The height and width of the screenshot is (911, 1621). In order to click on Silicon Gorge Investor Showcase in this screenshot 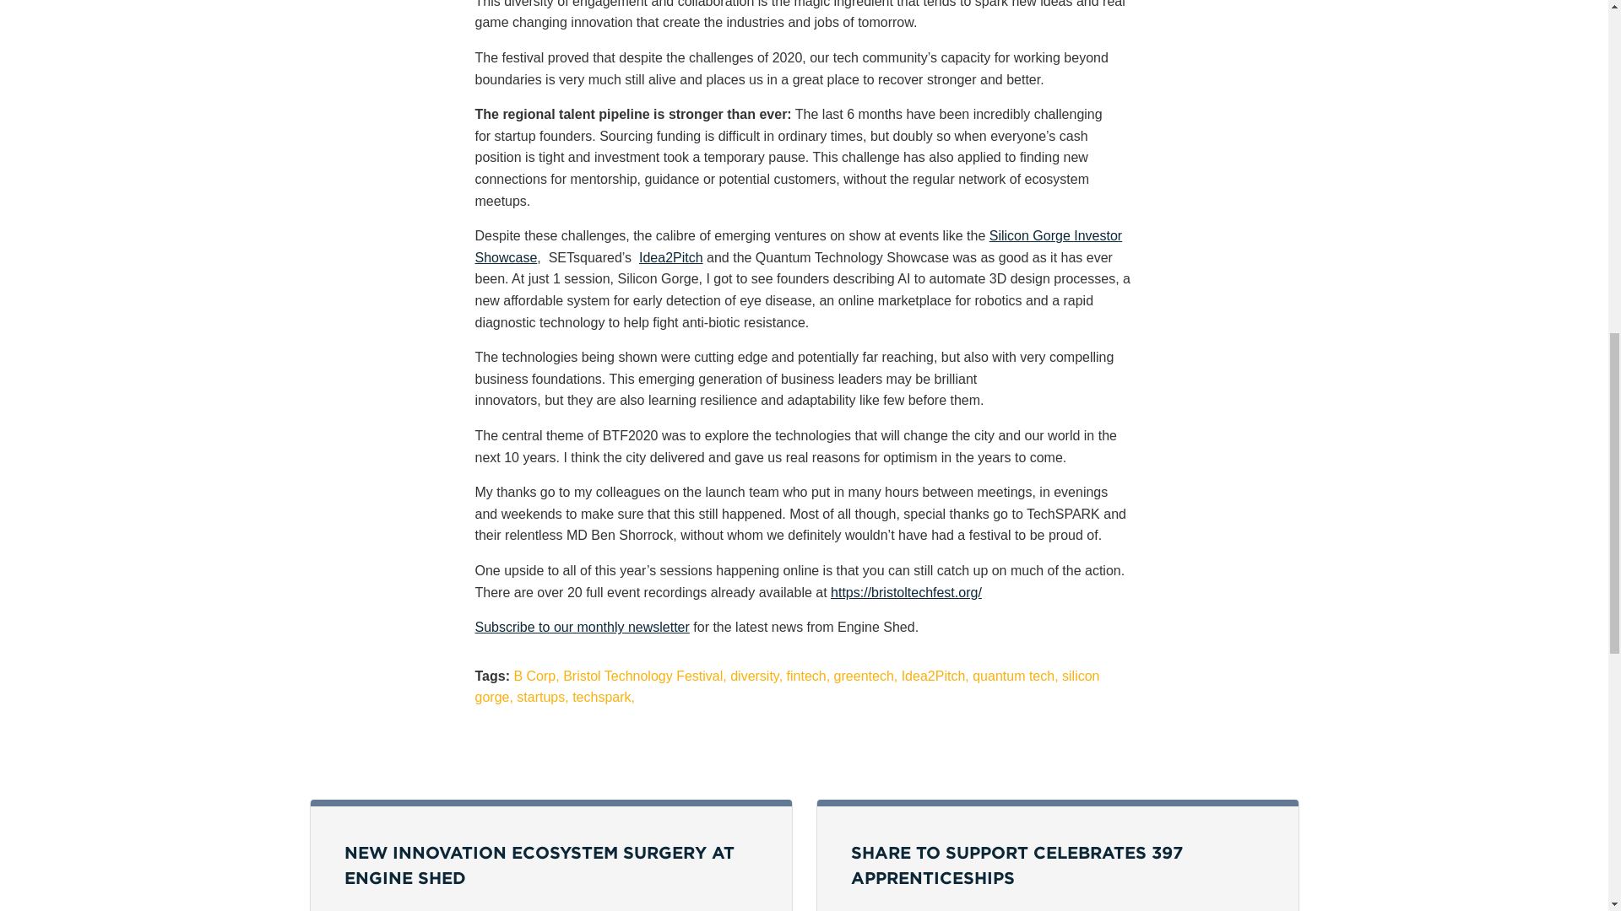, I will do `click(798, 246)`.